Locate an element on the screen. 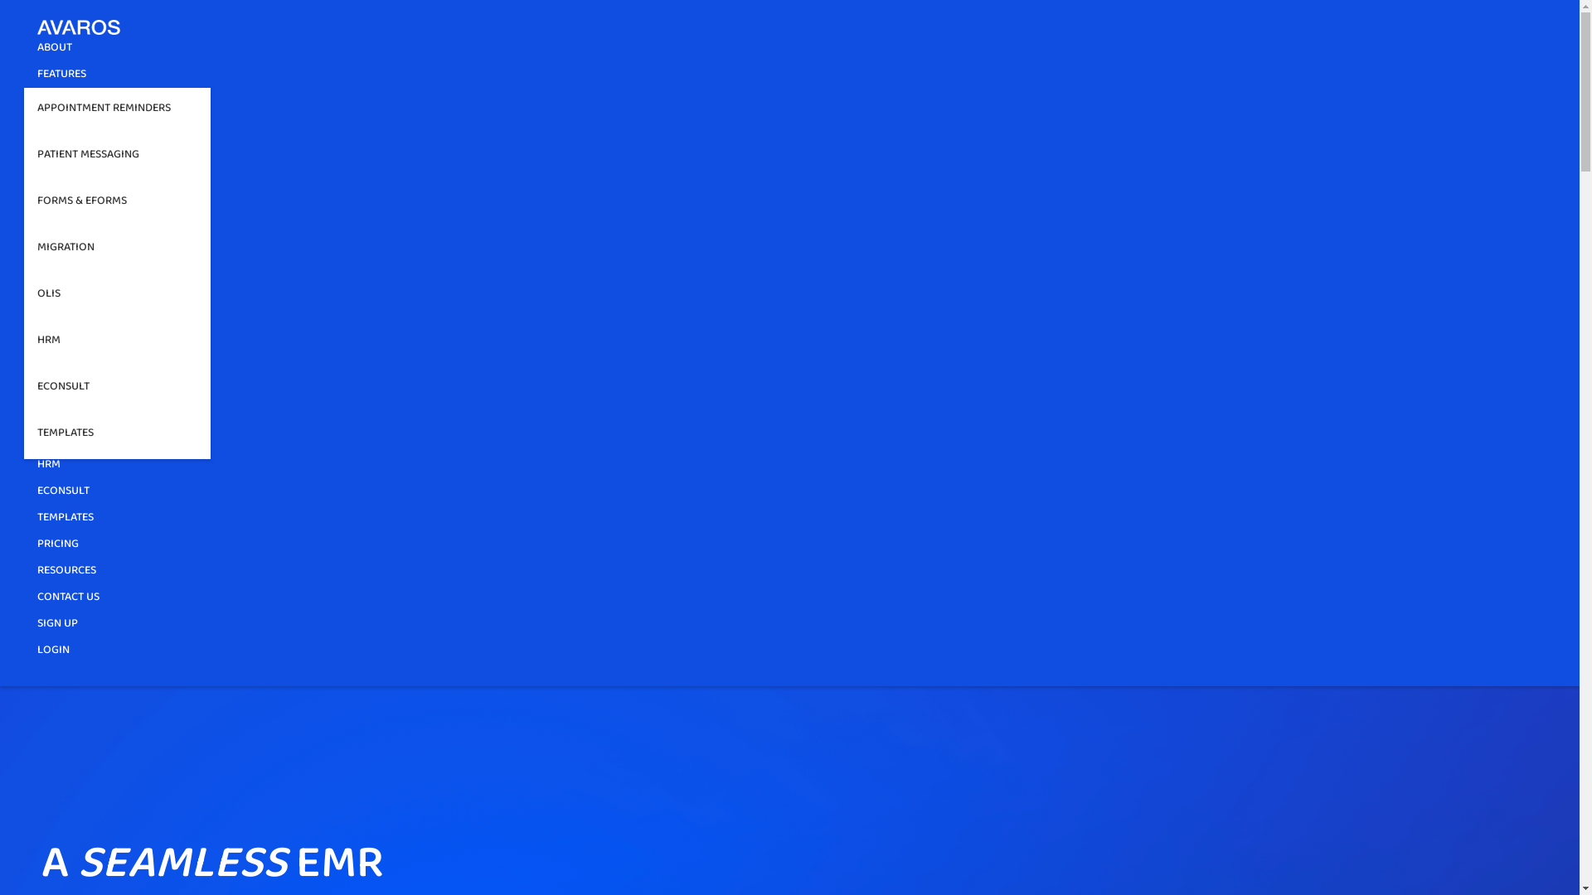 This screenshot has width=1592, height=895. APPOINTMENT REMINDERS is located at coordinates (104, 335).